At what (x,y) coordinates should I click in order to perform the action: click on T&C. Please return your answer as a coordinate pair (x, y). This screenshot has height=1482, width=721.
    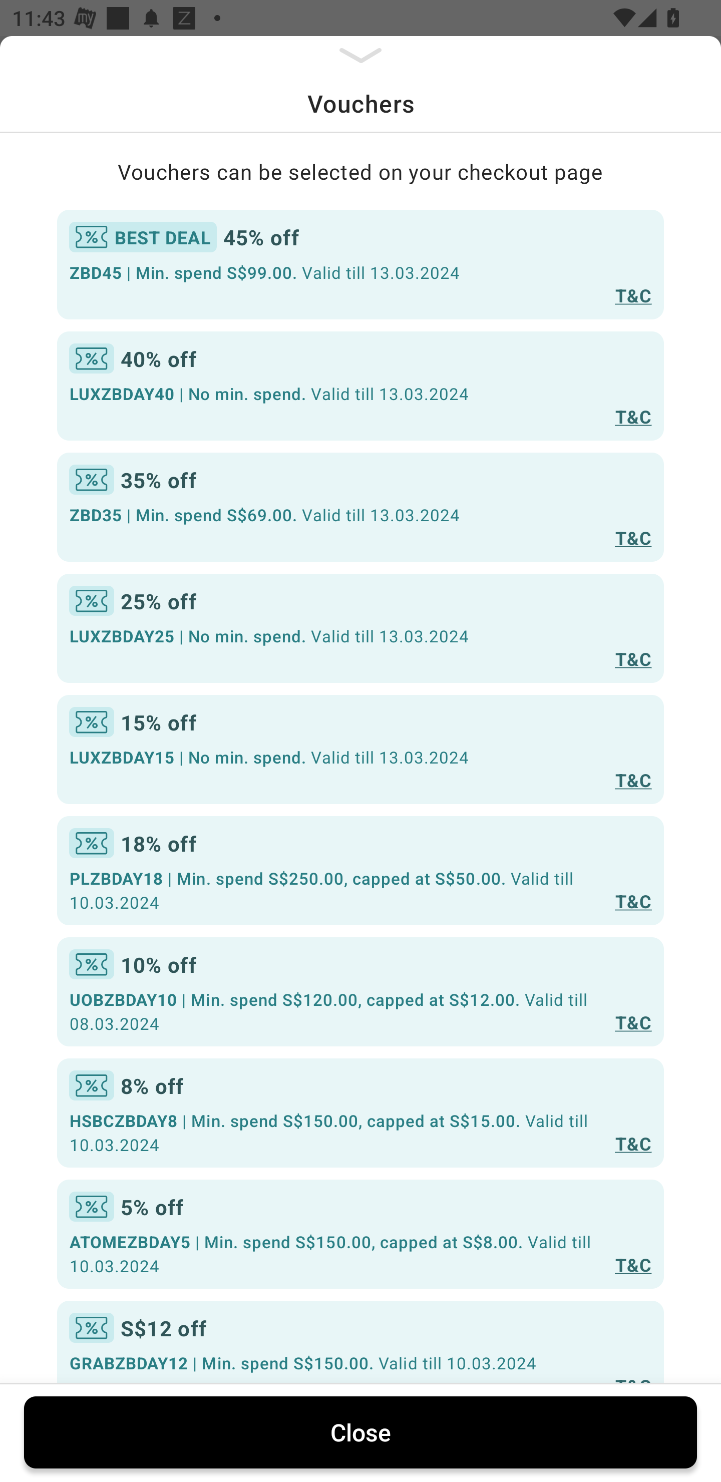
    Looking at the image, I should click on (633, 1264).